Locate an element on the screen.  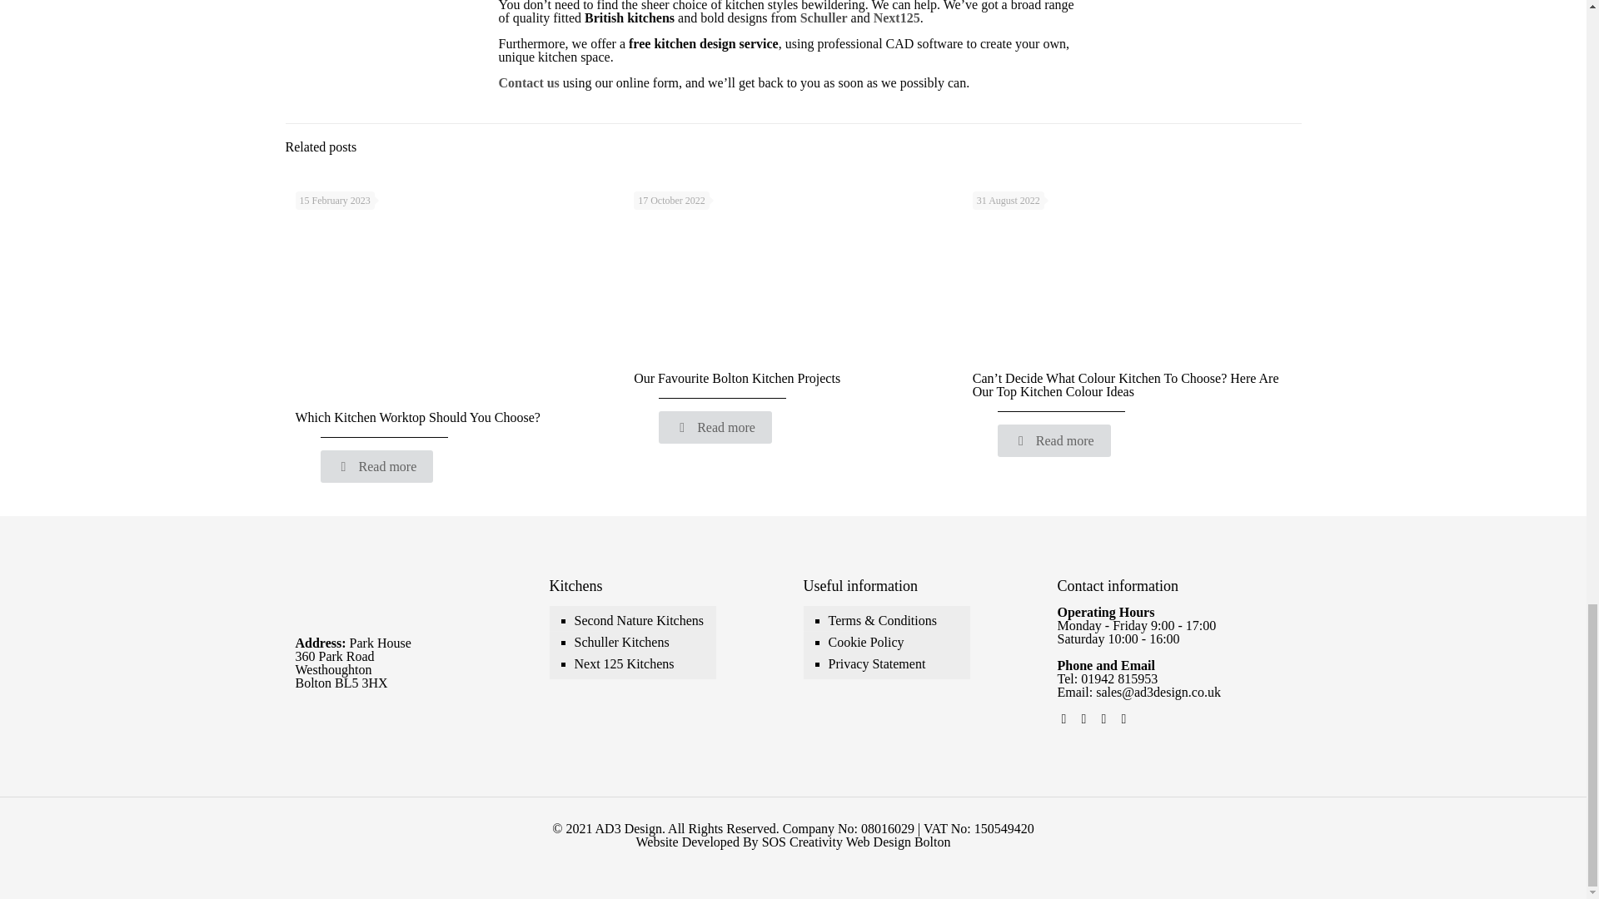
Our Favourite Bolton Kitchen Projects is located at coordinates (736, 378).